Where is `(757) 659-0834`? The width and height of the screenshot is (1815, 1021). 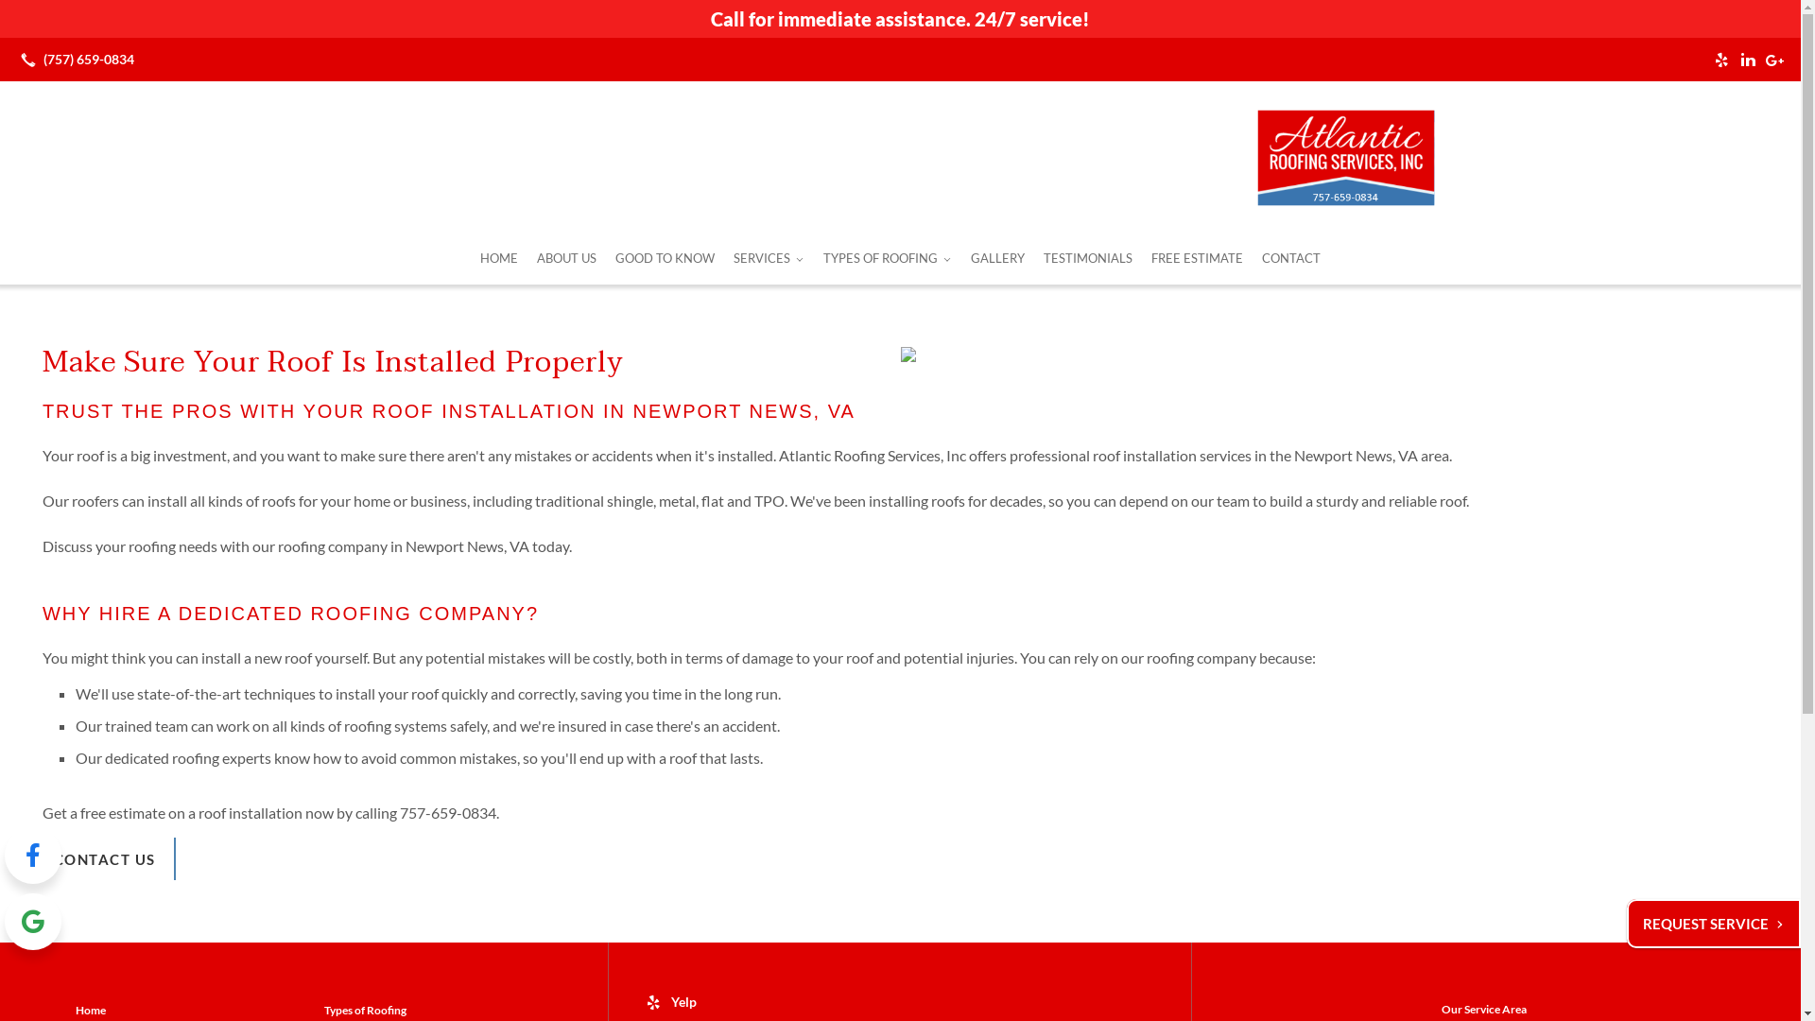 (757) 659-0834 is located at coordinates (74, 60).